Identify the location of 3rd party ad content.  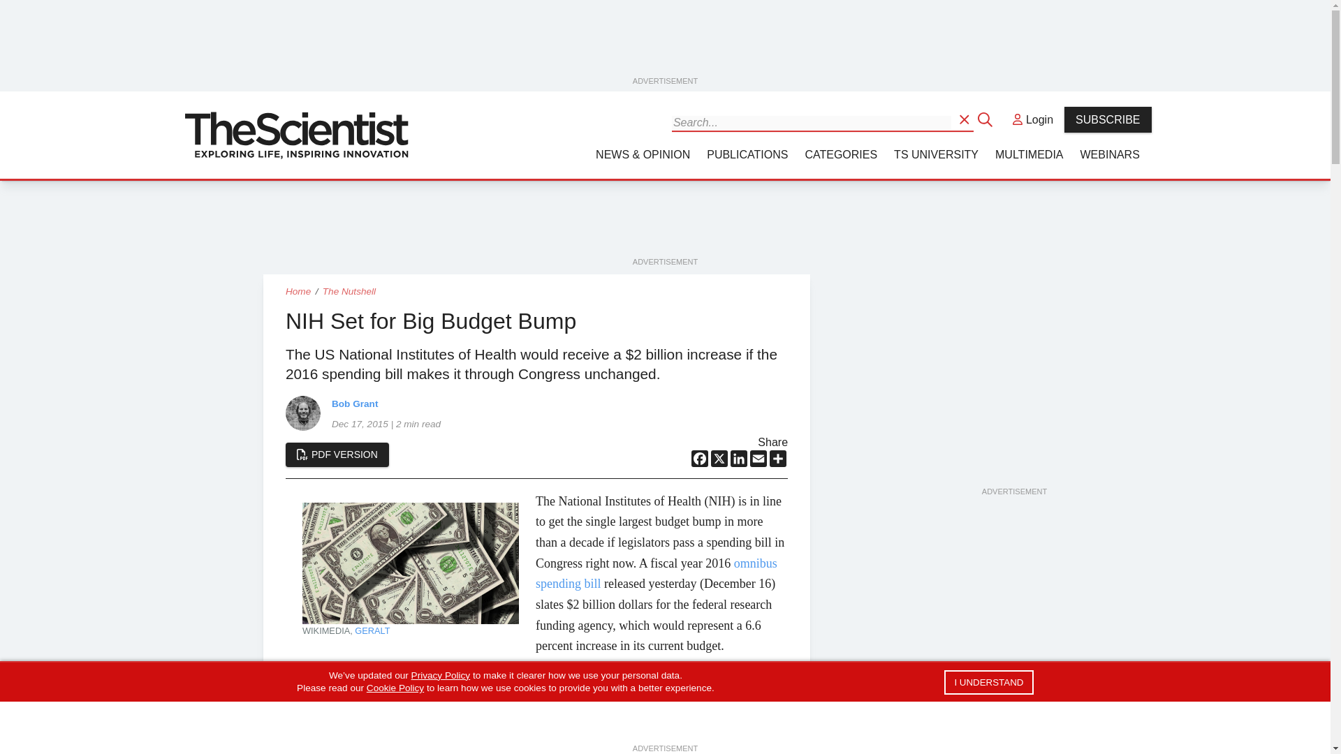
(1013, 660).